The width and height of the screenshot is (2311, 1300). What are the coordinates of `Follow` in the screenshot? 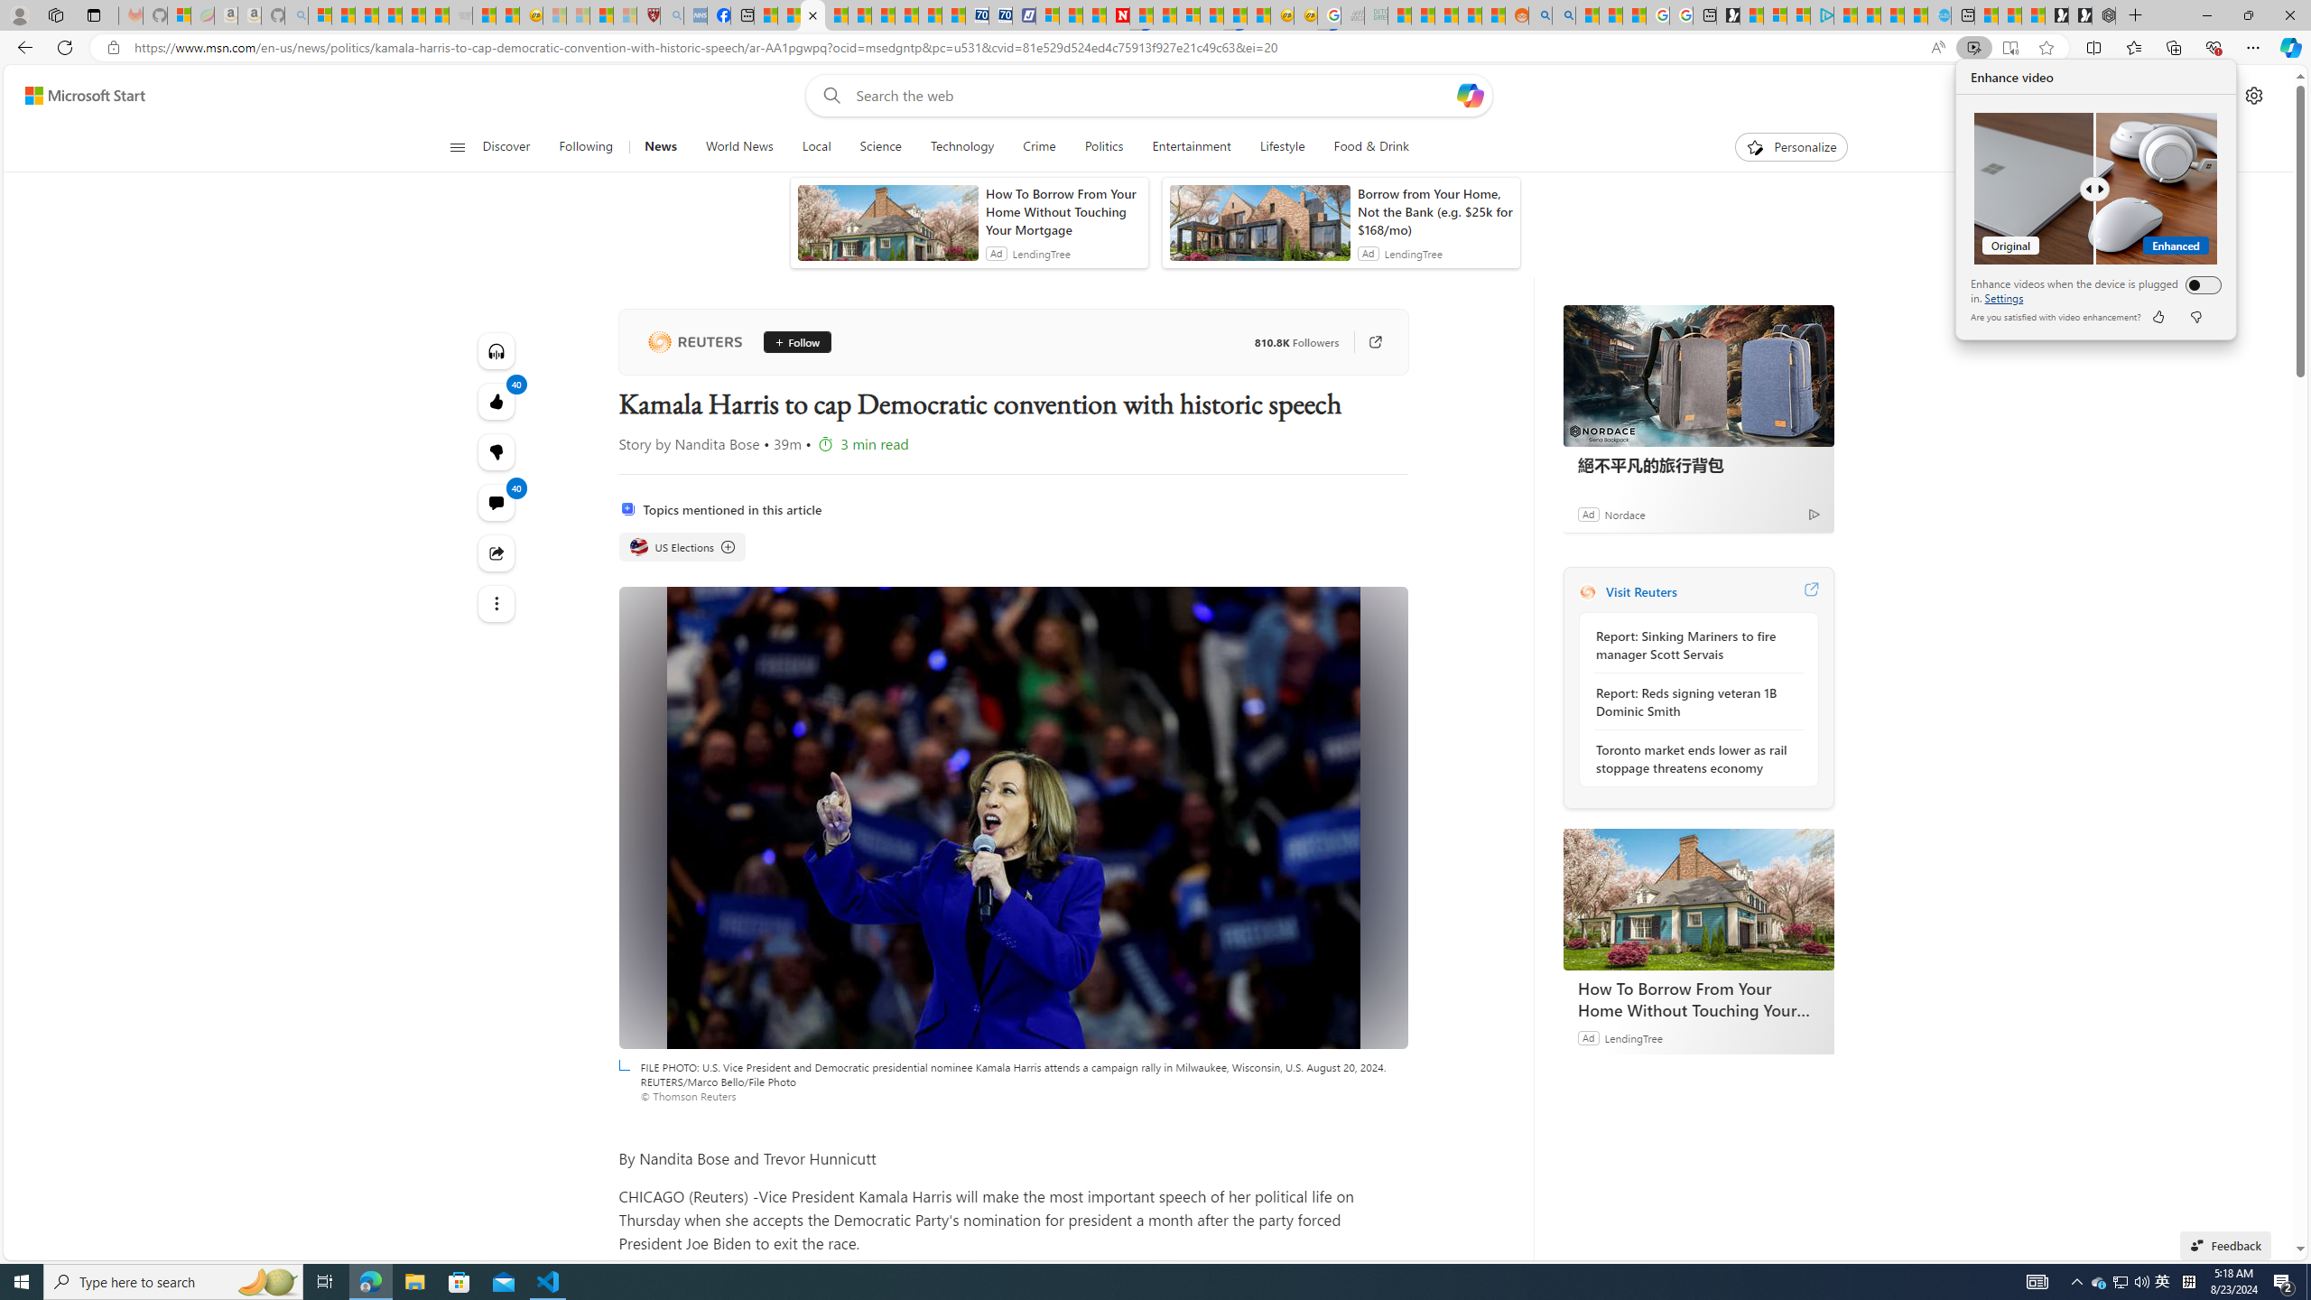 It's located at (497, 503).